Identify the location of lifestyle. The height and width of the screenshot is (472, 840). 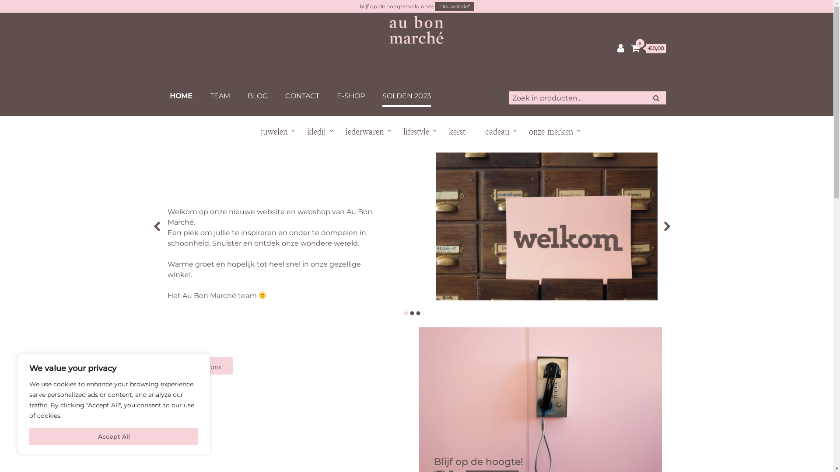
(416, 132).